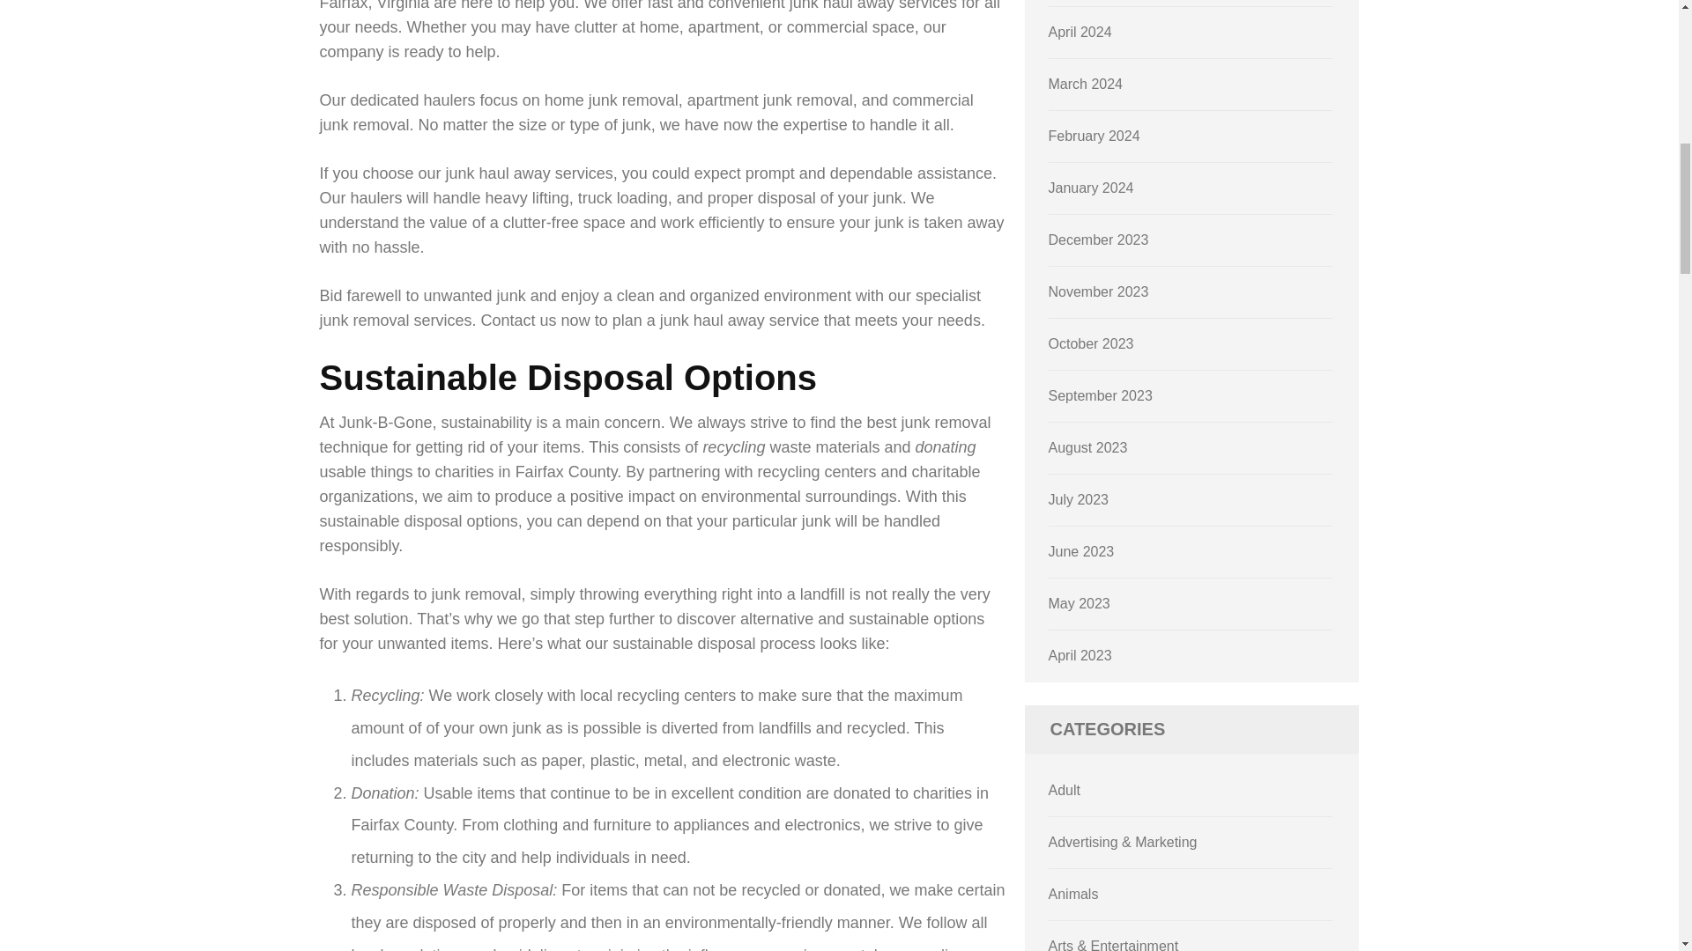 The image size is (1692, 951). What do you see at coordinates (1082, 551) in the screenshot?
I see `June 2023` at bounding box center [1082, 551].